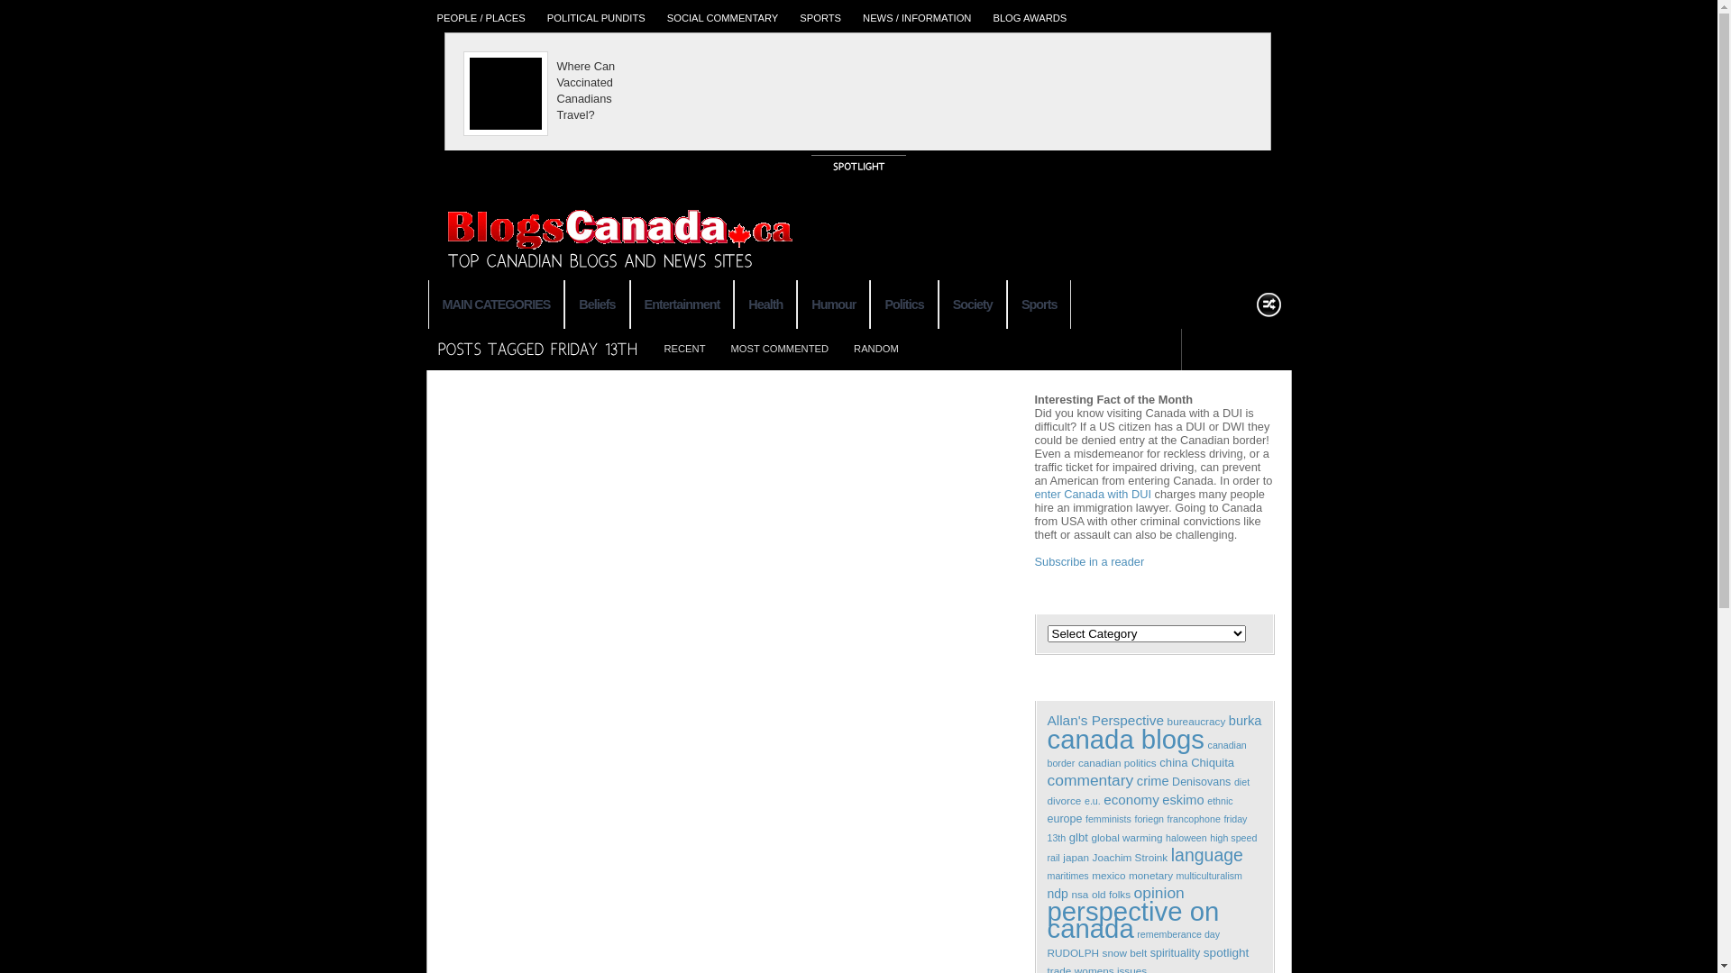 This screenshot has height=973, width=1731. I want to click on language, so click(1207, 855).